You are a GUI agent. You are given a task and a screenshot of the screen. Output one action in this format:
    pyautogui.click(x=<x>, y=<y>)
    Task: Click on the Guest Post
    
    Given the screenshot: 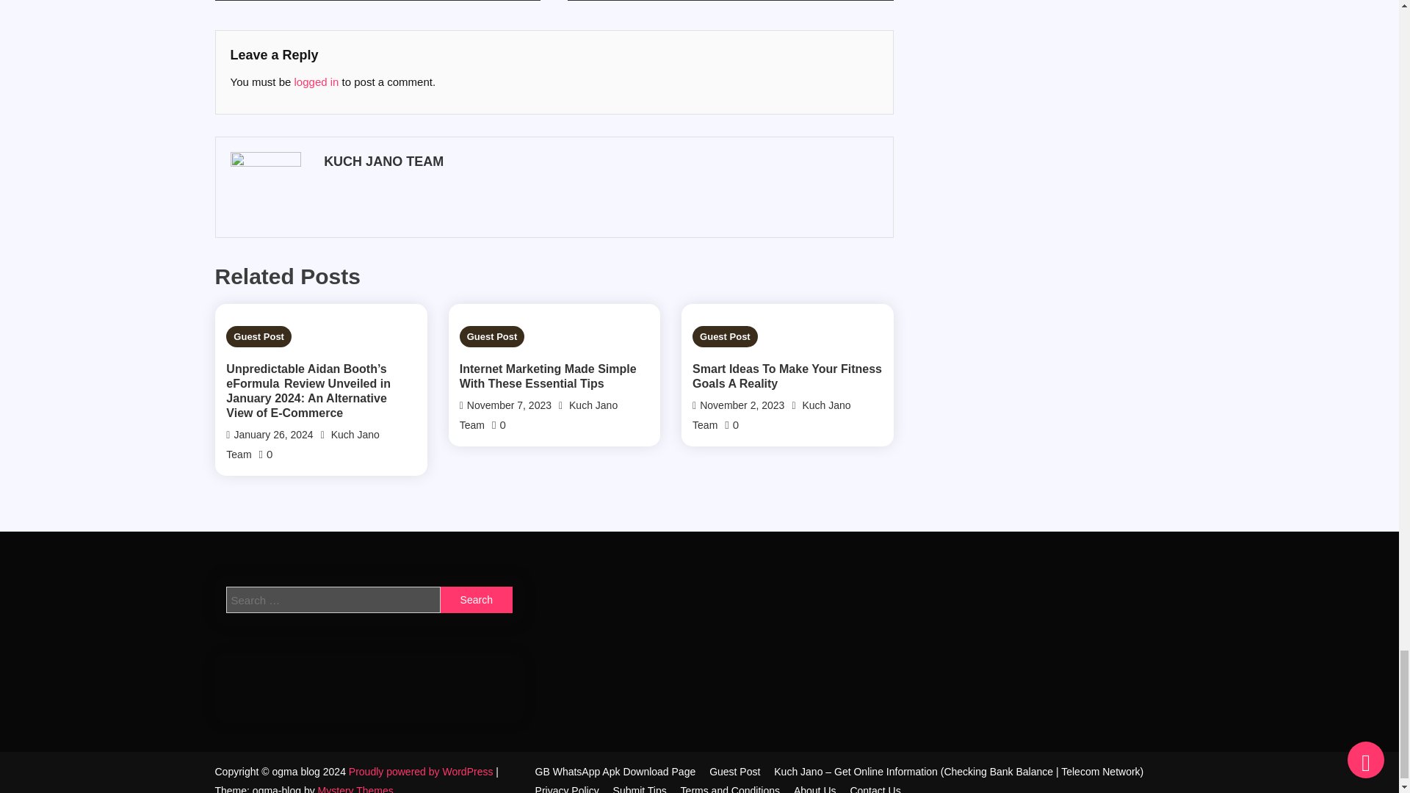 What is the action you would take?
    pyautogui.click(x=258, y=336)
    